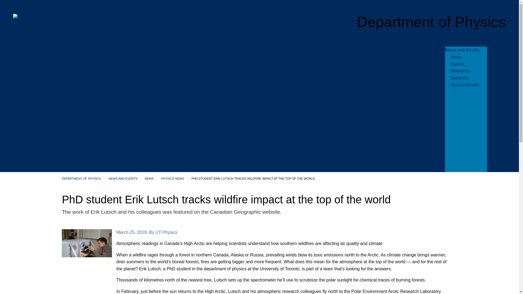 This screenshot has height=294, width=523. I want to click on Van Kranendonk Award Nomination, so click(154, 106).